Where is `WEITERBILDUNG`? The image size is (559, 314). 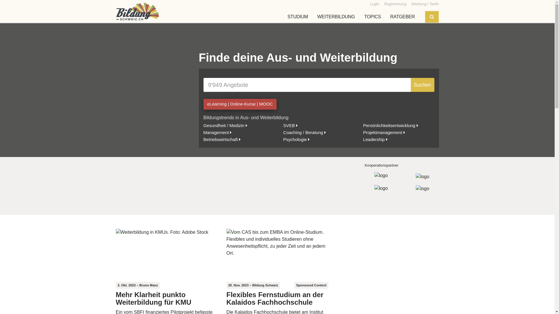
WEITERBILDUNG is located at coordinates (336, 17).